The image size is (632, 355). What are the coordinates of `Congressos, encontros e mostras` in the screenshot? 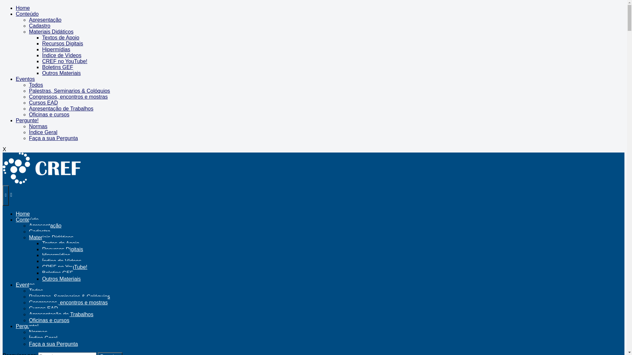 It's located at (68, 302).